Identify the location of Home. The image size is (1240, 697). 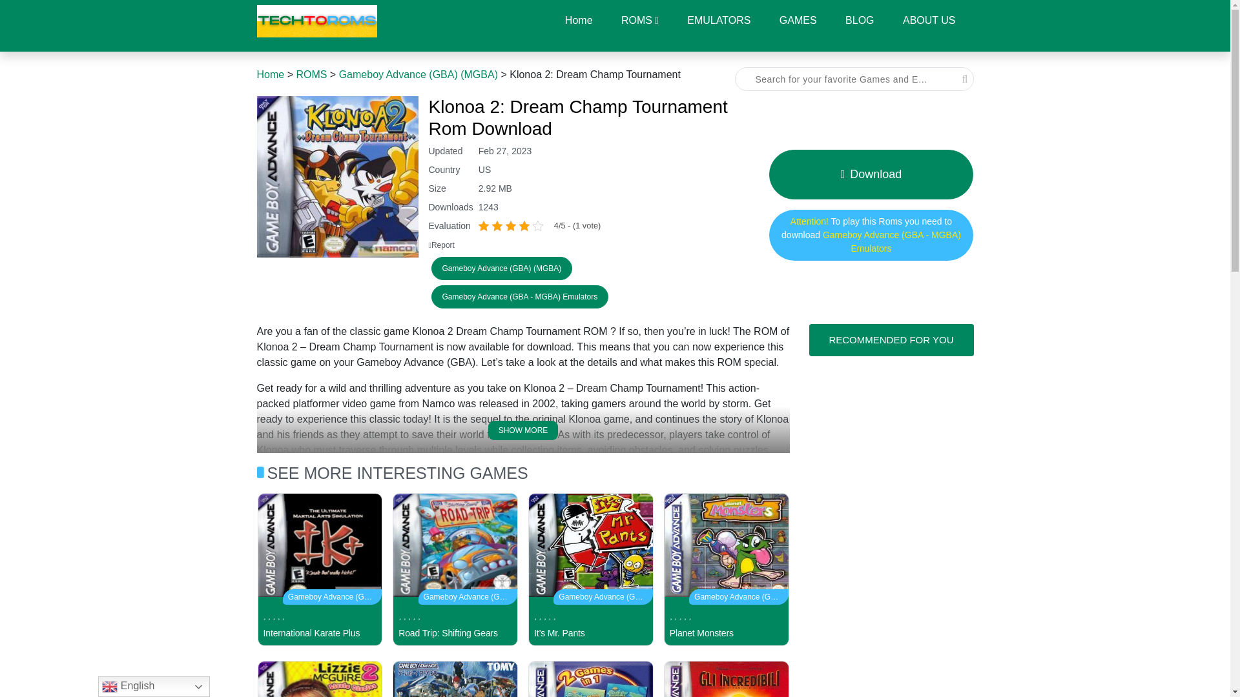
(271, 74).